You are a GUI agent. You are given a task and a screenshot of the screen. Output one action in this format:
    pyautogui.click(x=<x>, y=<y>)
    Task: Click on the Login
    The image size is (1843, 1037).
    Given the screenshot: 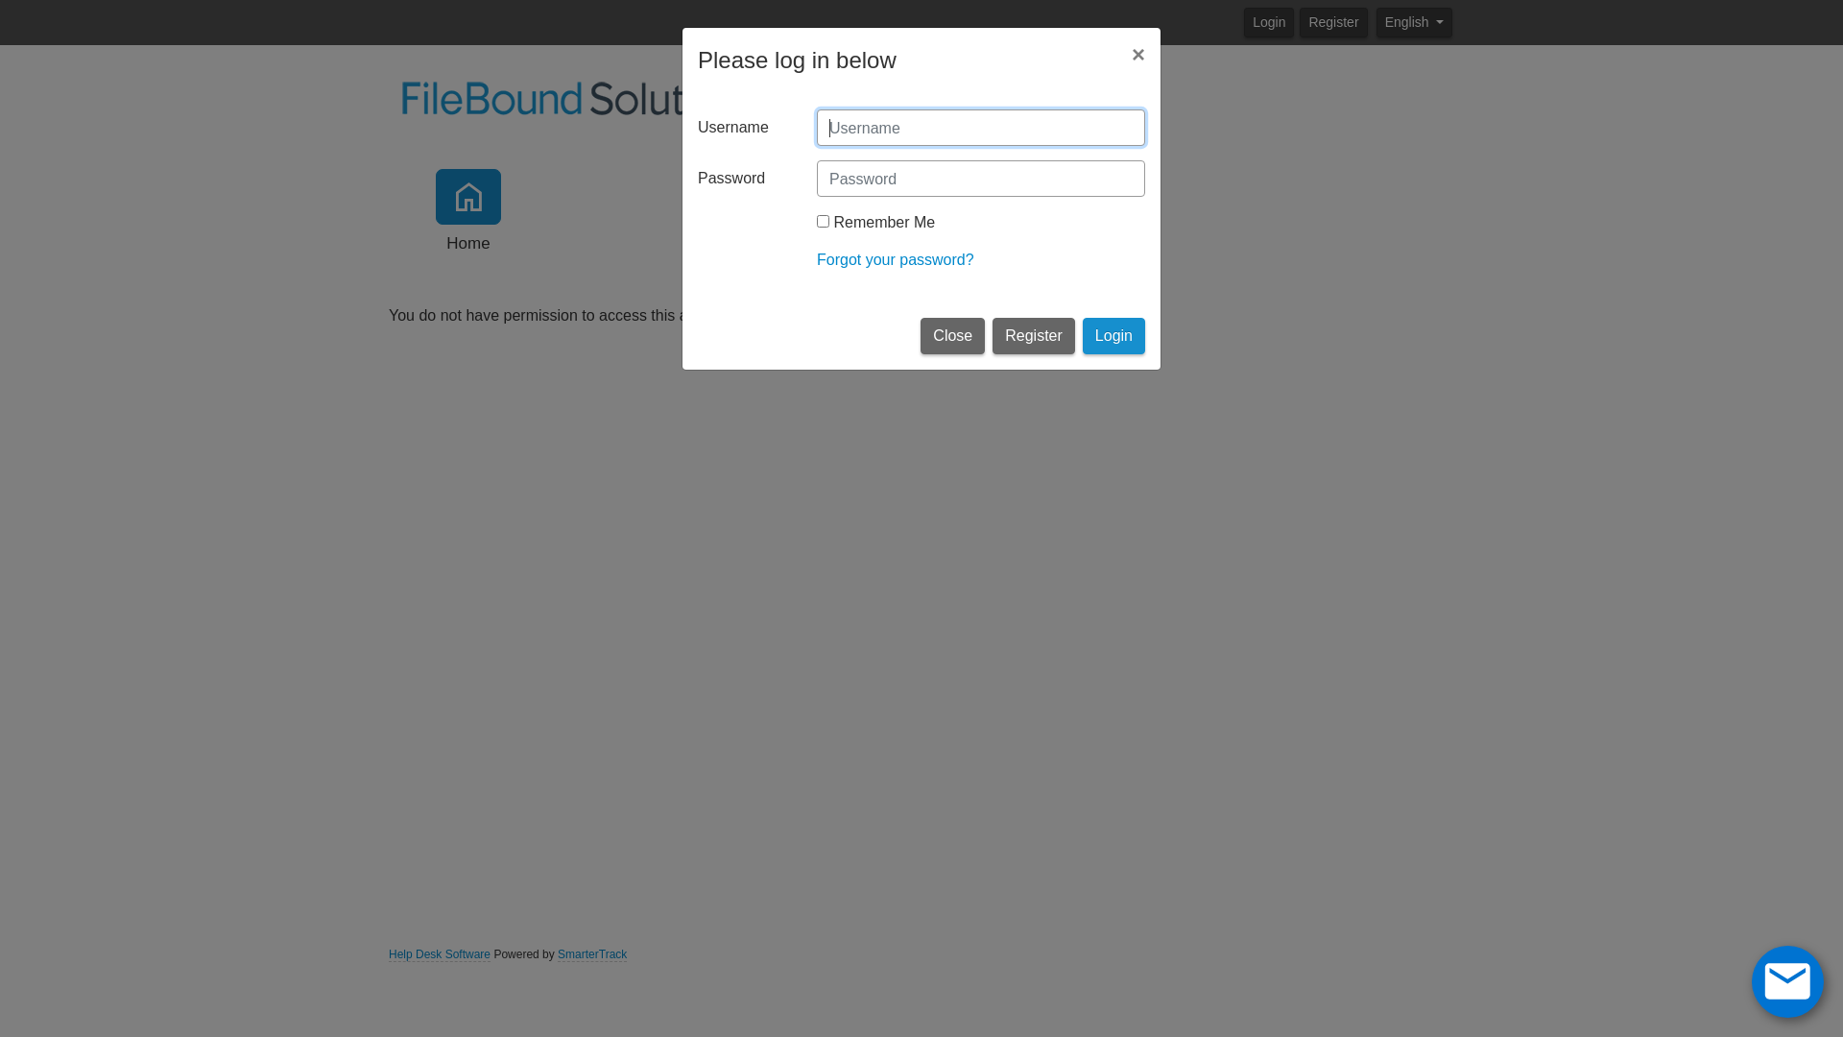 What is the action you would take?
    pyautogui.click(x=1113, y=336)
    